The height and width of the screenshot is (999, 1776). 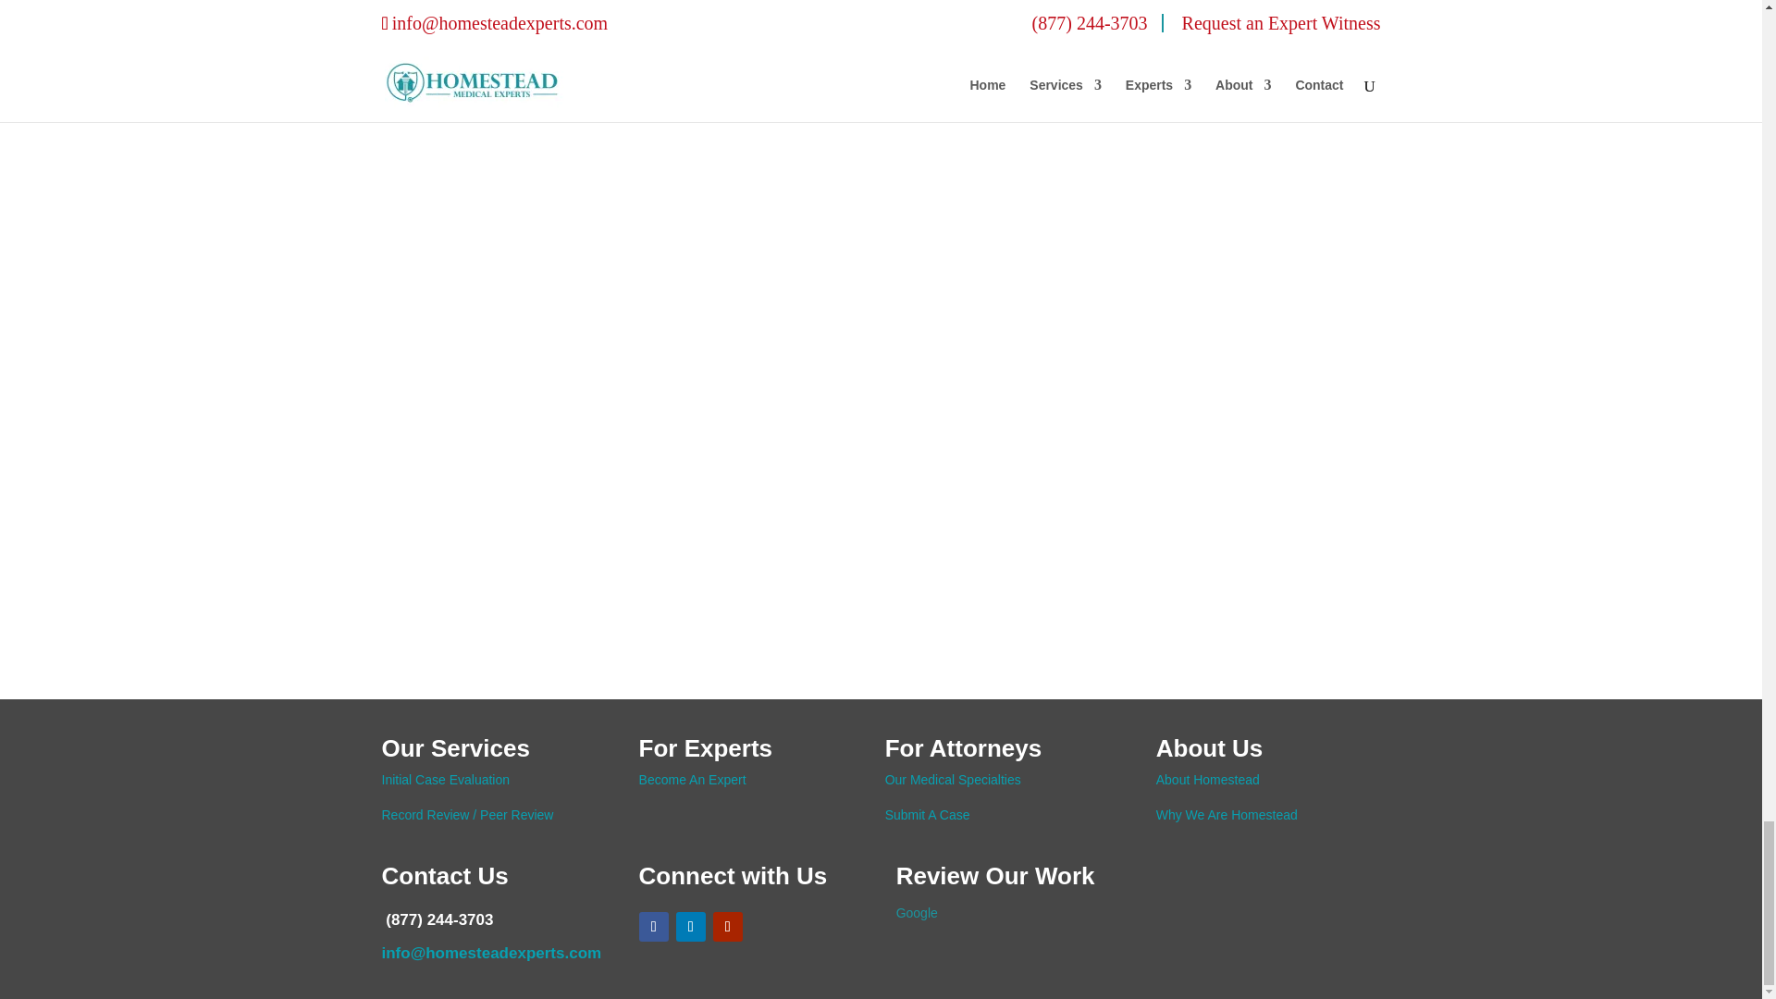 What do you see at coordinates (727, 927) in the screenshot?
I see `Follow on Youtube` at bounding box center [727, 927].